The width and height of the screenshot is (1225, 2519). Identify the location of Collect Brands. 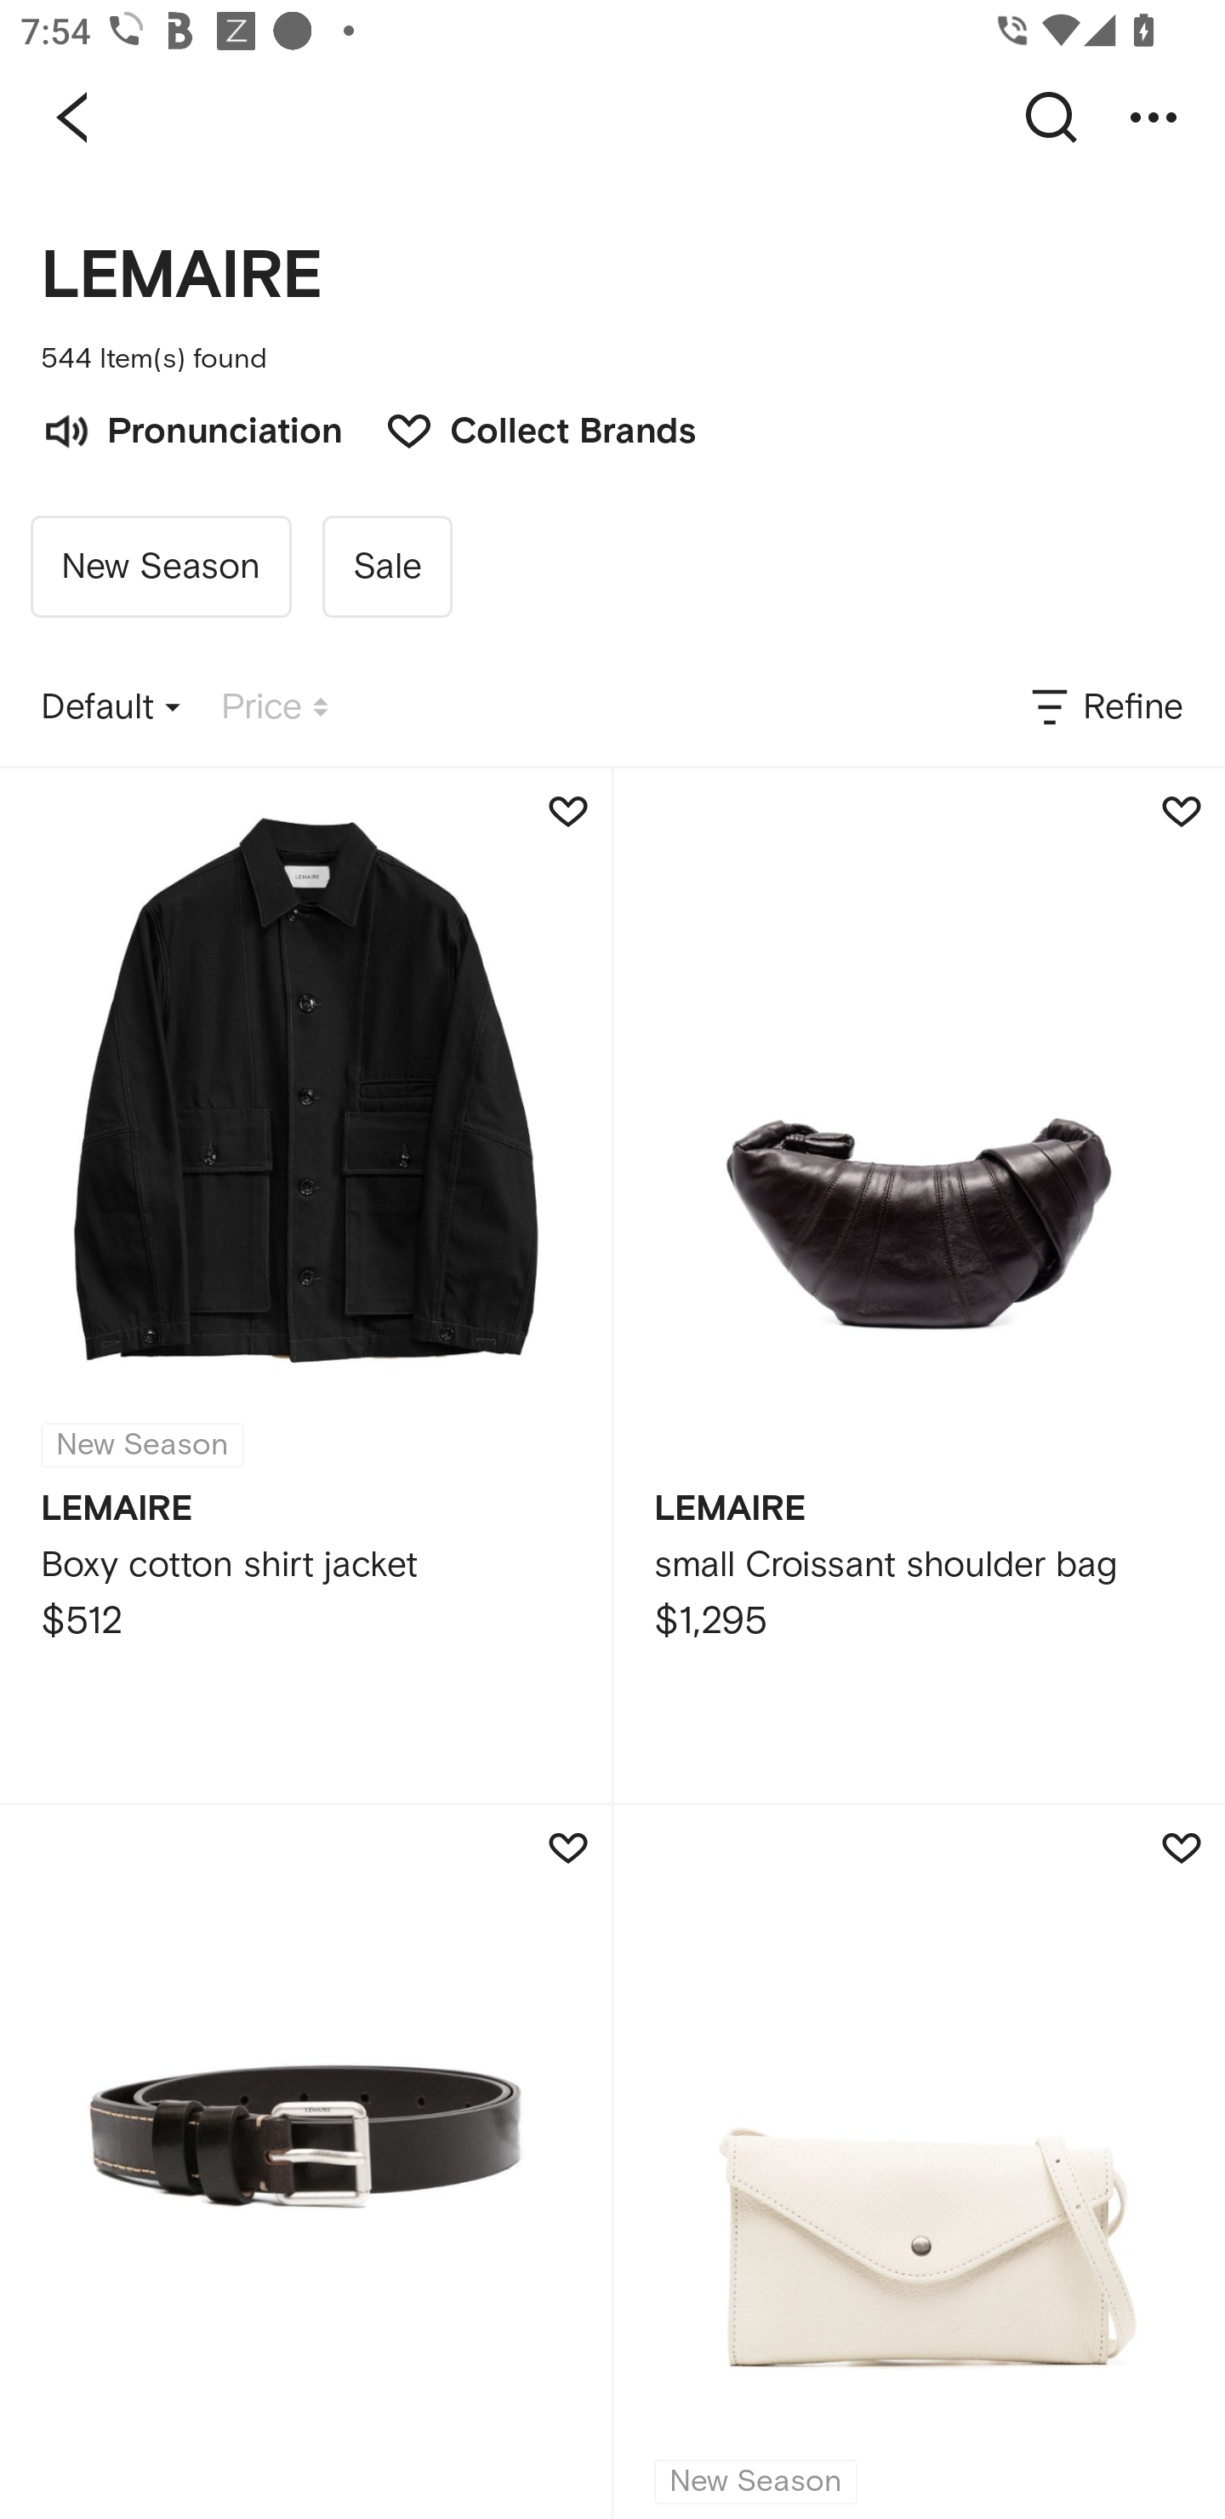
(526, 428).